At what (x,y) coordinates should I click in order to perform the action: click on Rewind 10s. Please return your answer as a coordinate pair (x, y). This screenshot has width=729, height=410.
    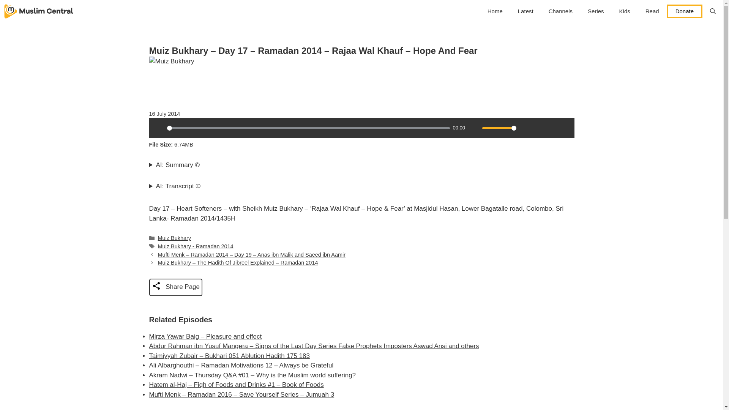
    Looking at the image, I should click on (551, 128).